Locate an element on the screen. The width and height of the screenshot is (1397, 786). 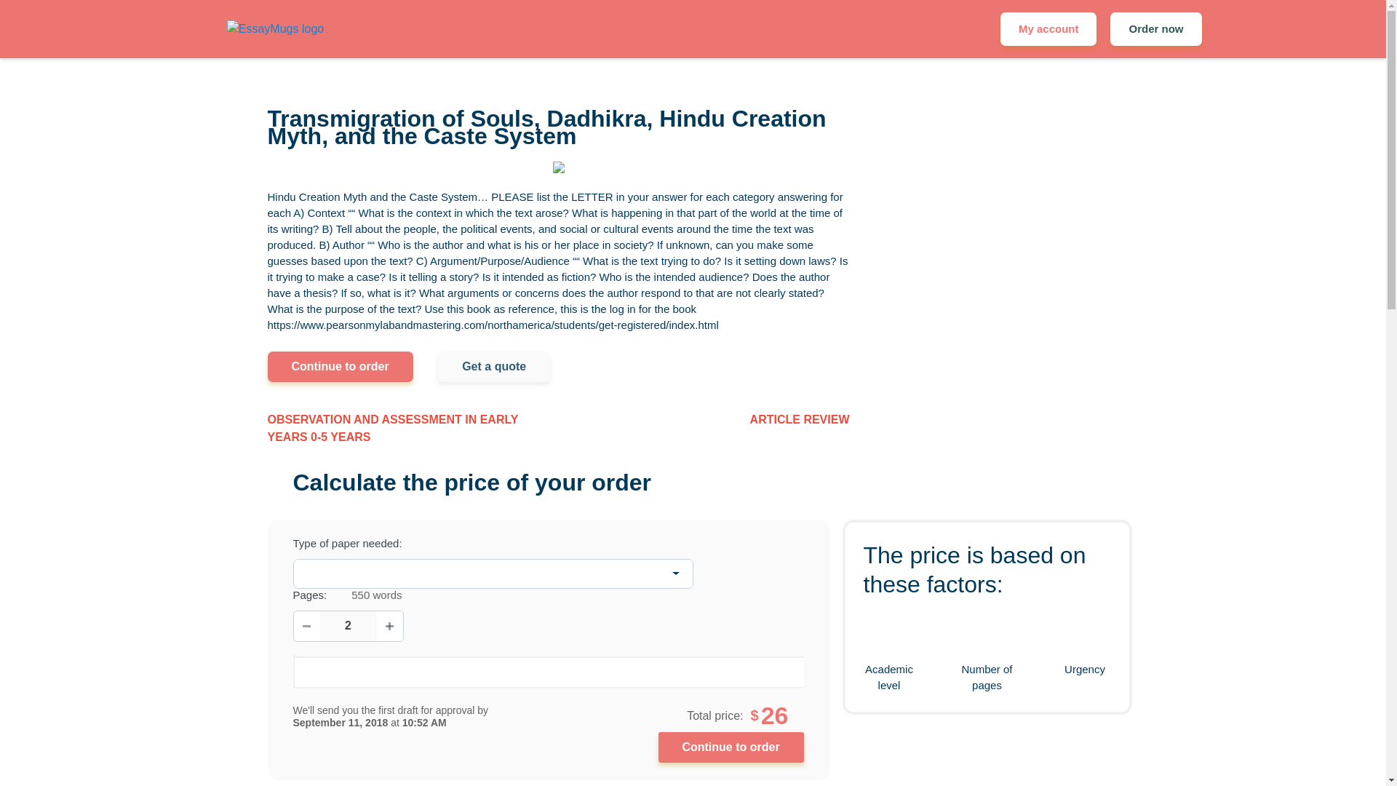
Increase is located at coordinates (389, 626).